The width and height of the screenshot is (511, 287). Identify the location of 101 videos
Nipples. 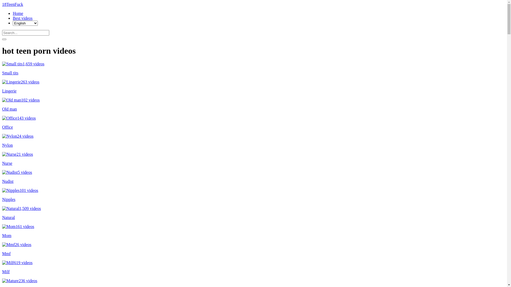
(253, 195).